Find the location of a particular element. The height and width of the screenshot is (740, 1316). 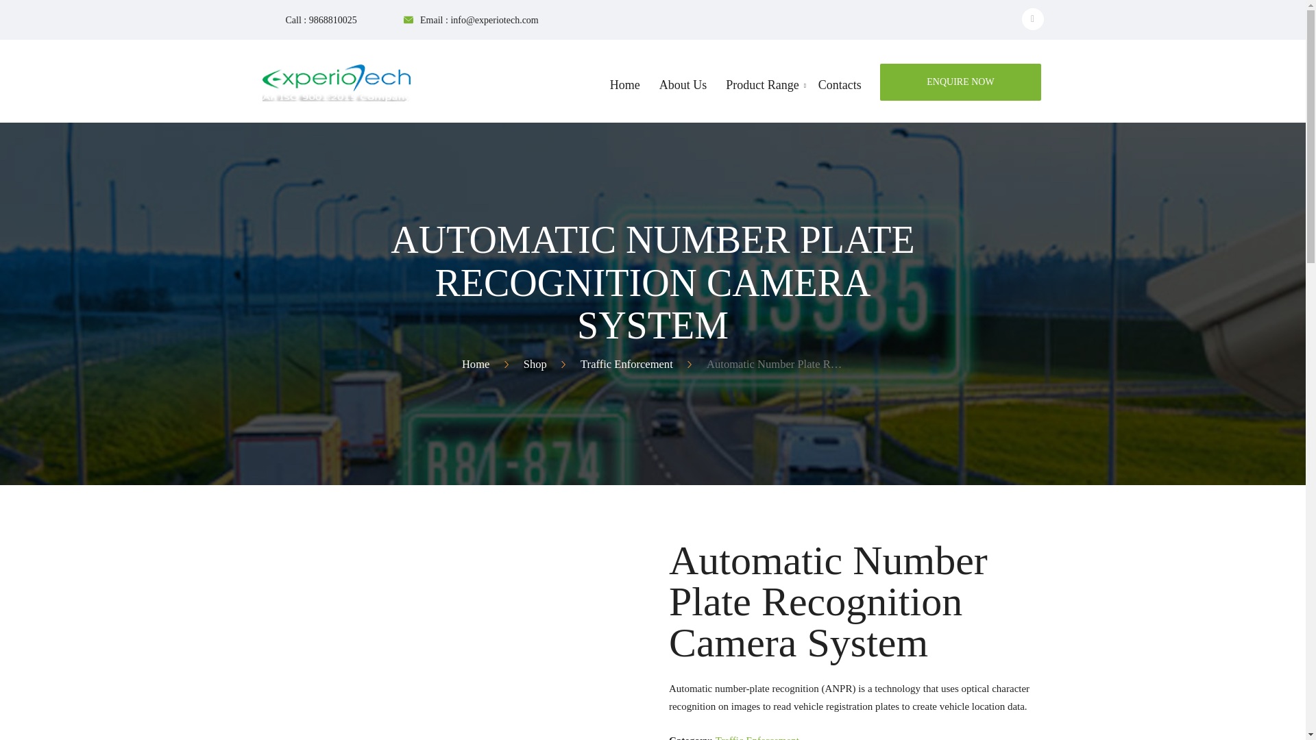

ENQUIRE NOW is located at coordinates (960, 82).